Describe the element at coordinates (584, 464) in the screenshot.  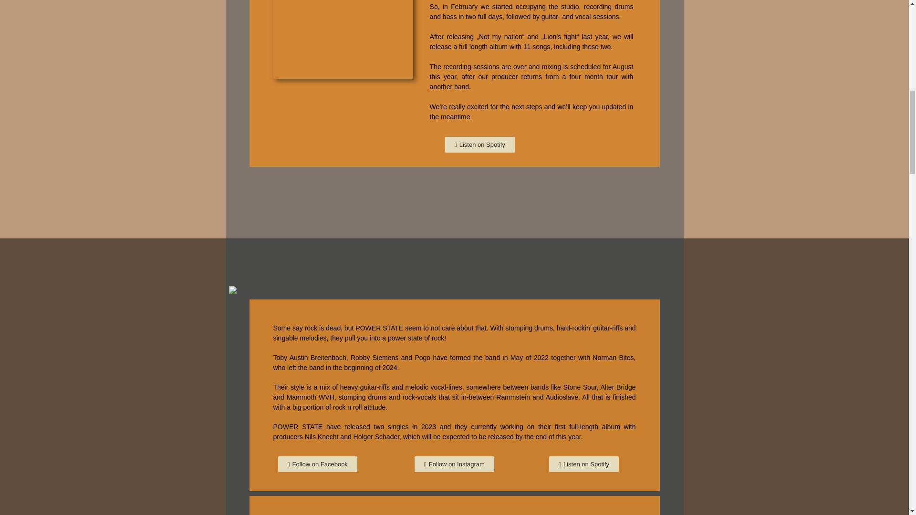
I see `Listen on Spotify` at that location.